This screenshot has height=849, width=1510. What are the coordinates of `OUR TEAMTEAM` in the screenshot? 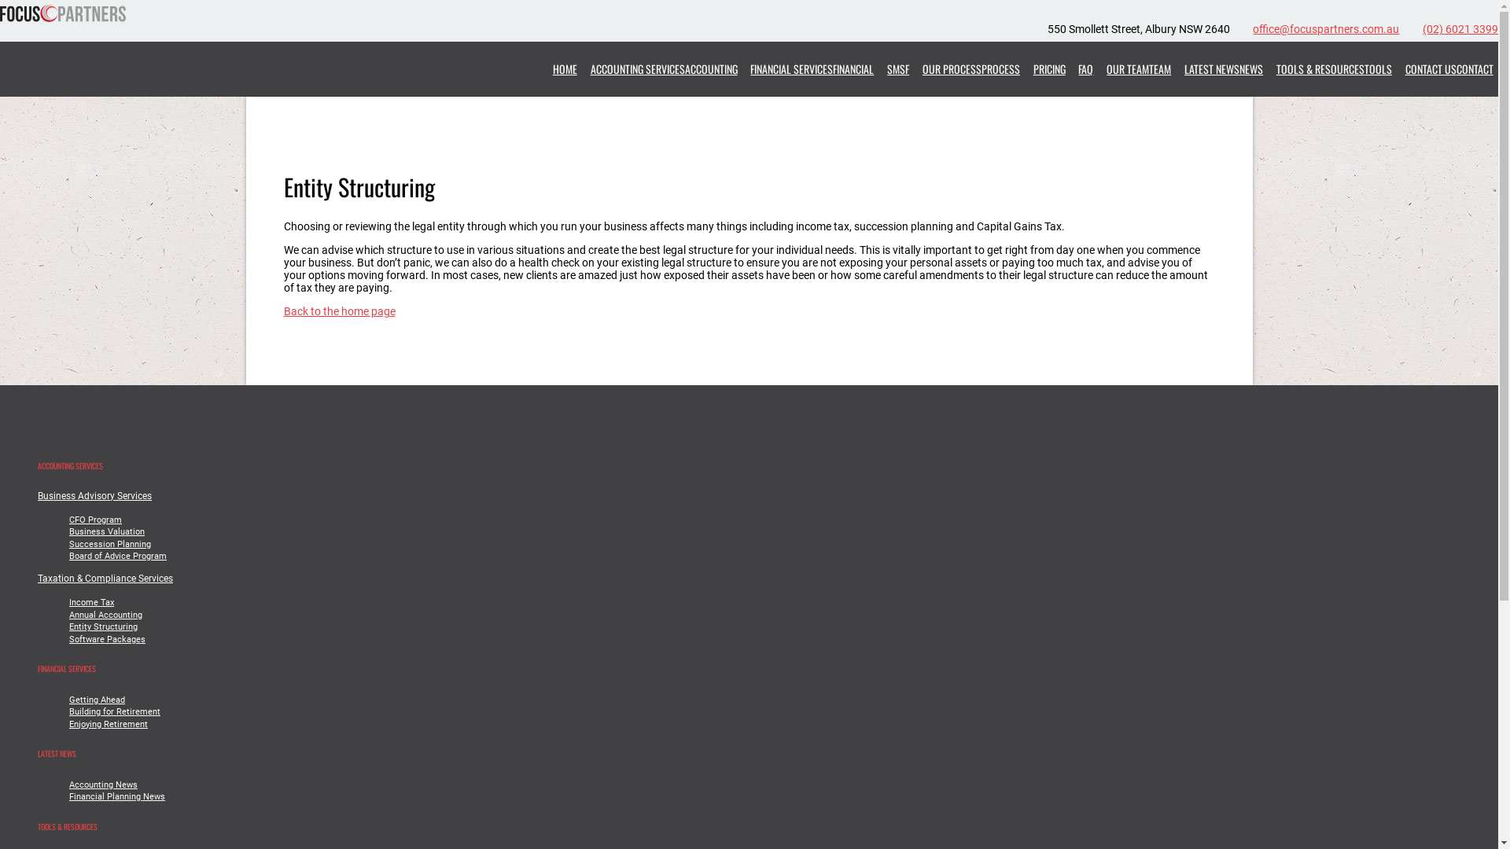 It's located at (1139, 69).